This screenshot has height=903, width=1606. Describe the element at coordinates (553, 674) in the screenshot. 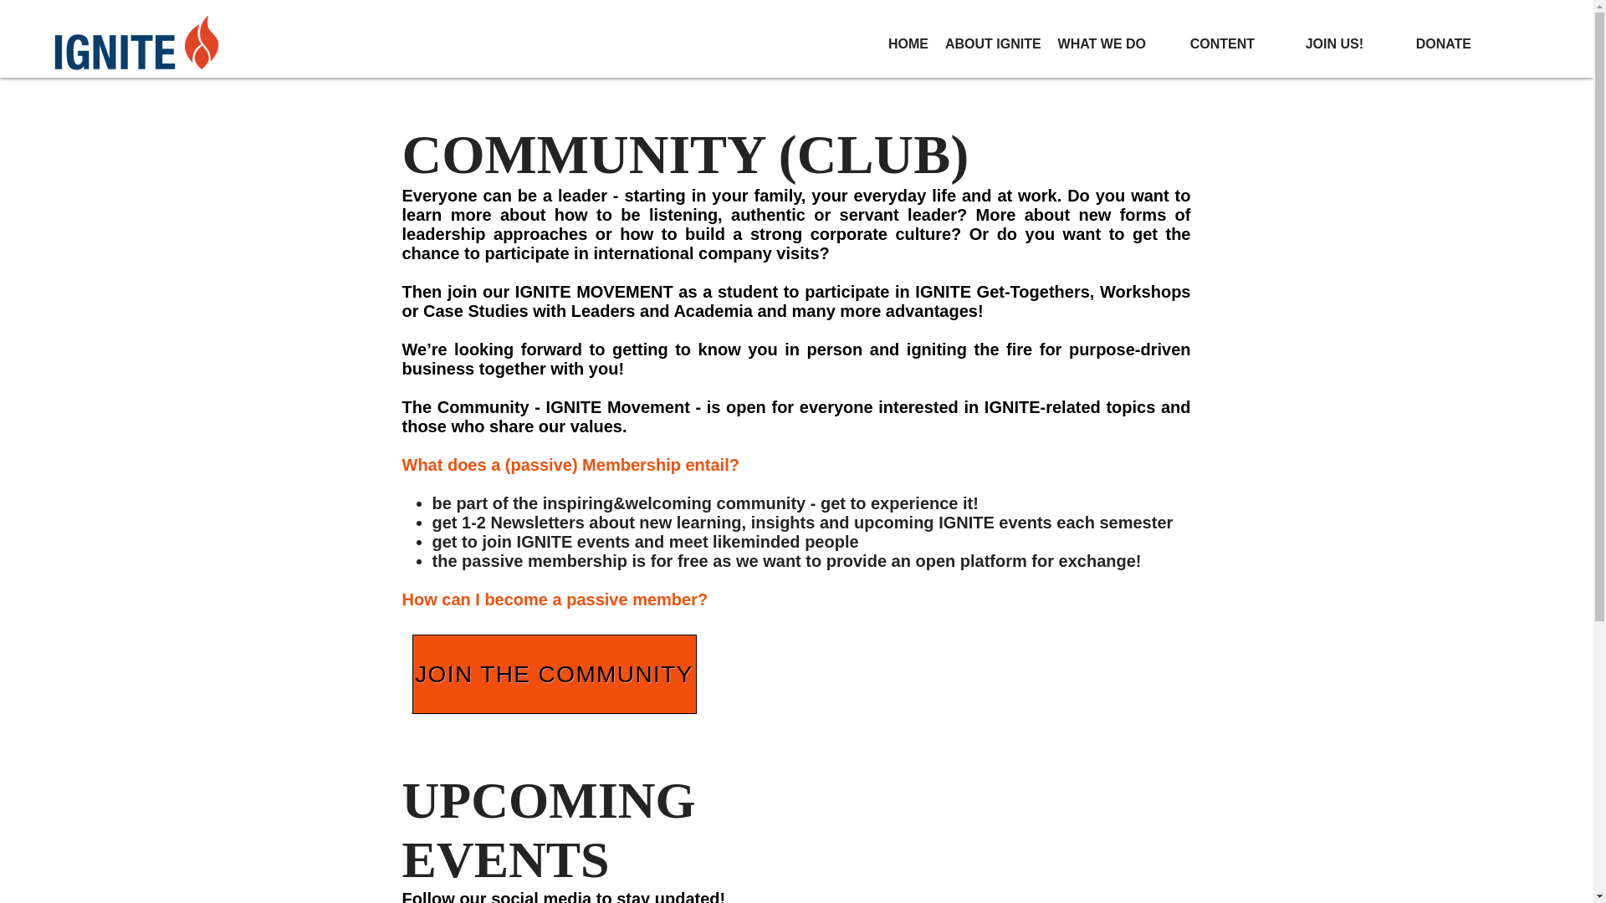

I see `JOIN THE COMMUNITY` at that location.